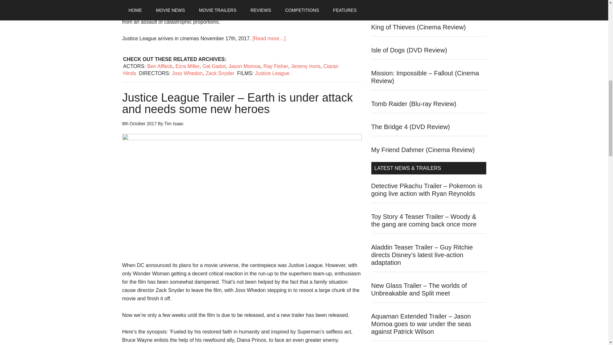 The height and width of the screenshot is (345, 613). I want to click on Gal Gadot, so click(214, 66).